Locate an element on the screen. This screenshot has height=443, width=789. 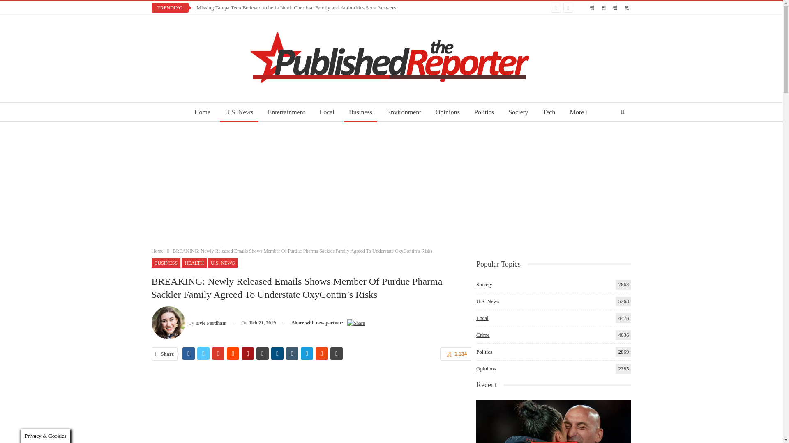
Politics is located at coordinates (484, 112).